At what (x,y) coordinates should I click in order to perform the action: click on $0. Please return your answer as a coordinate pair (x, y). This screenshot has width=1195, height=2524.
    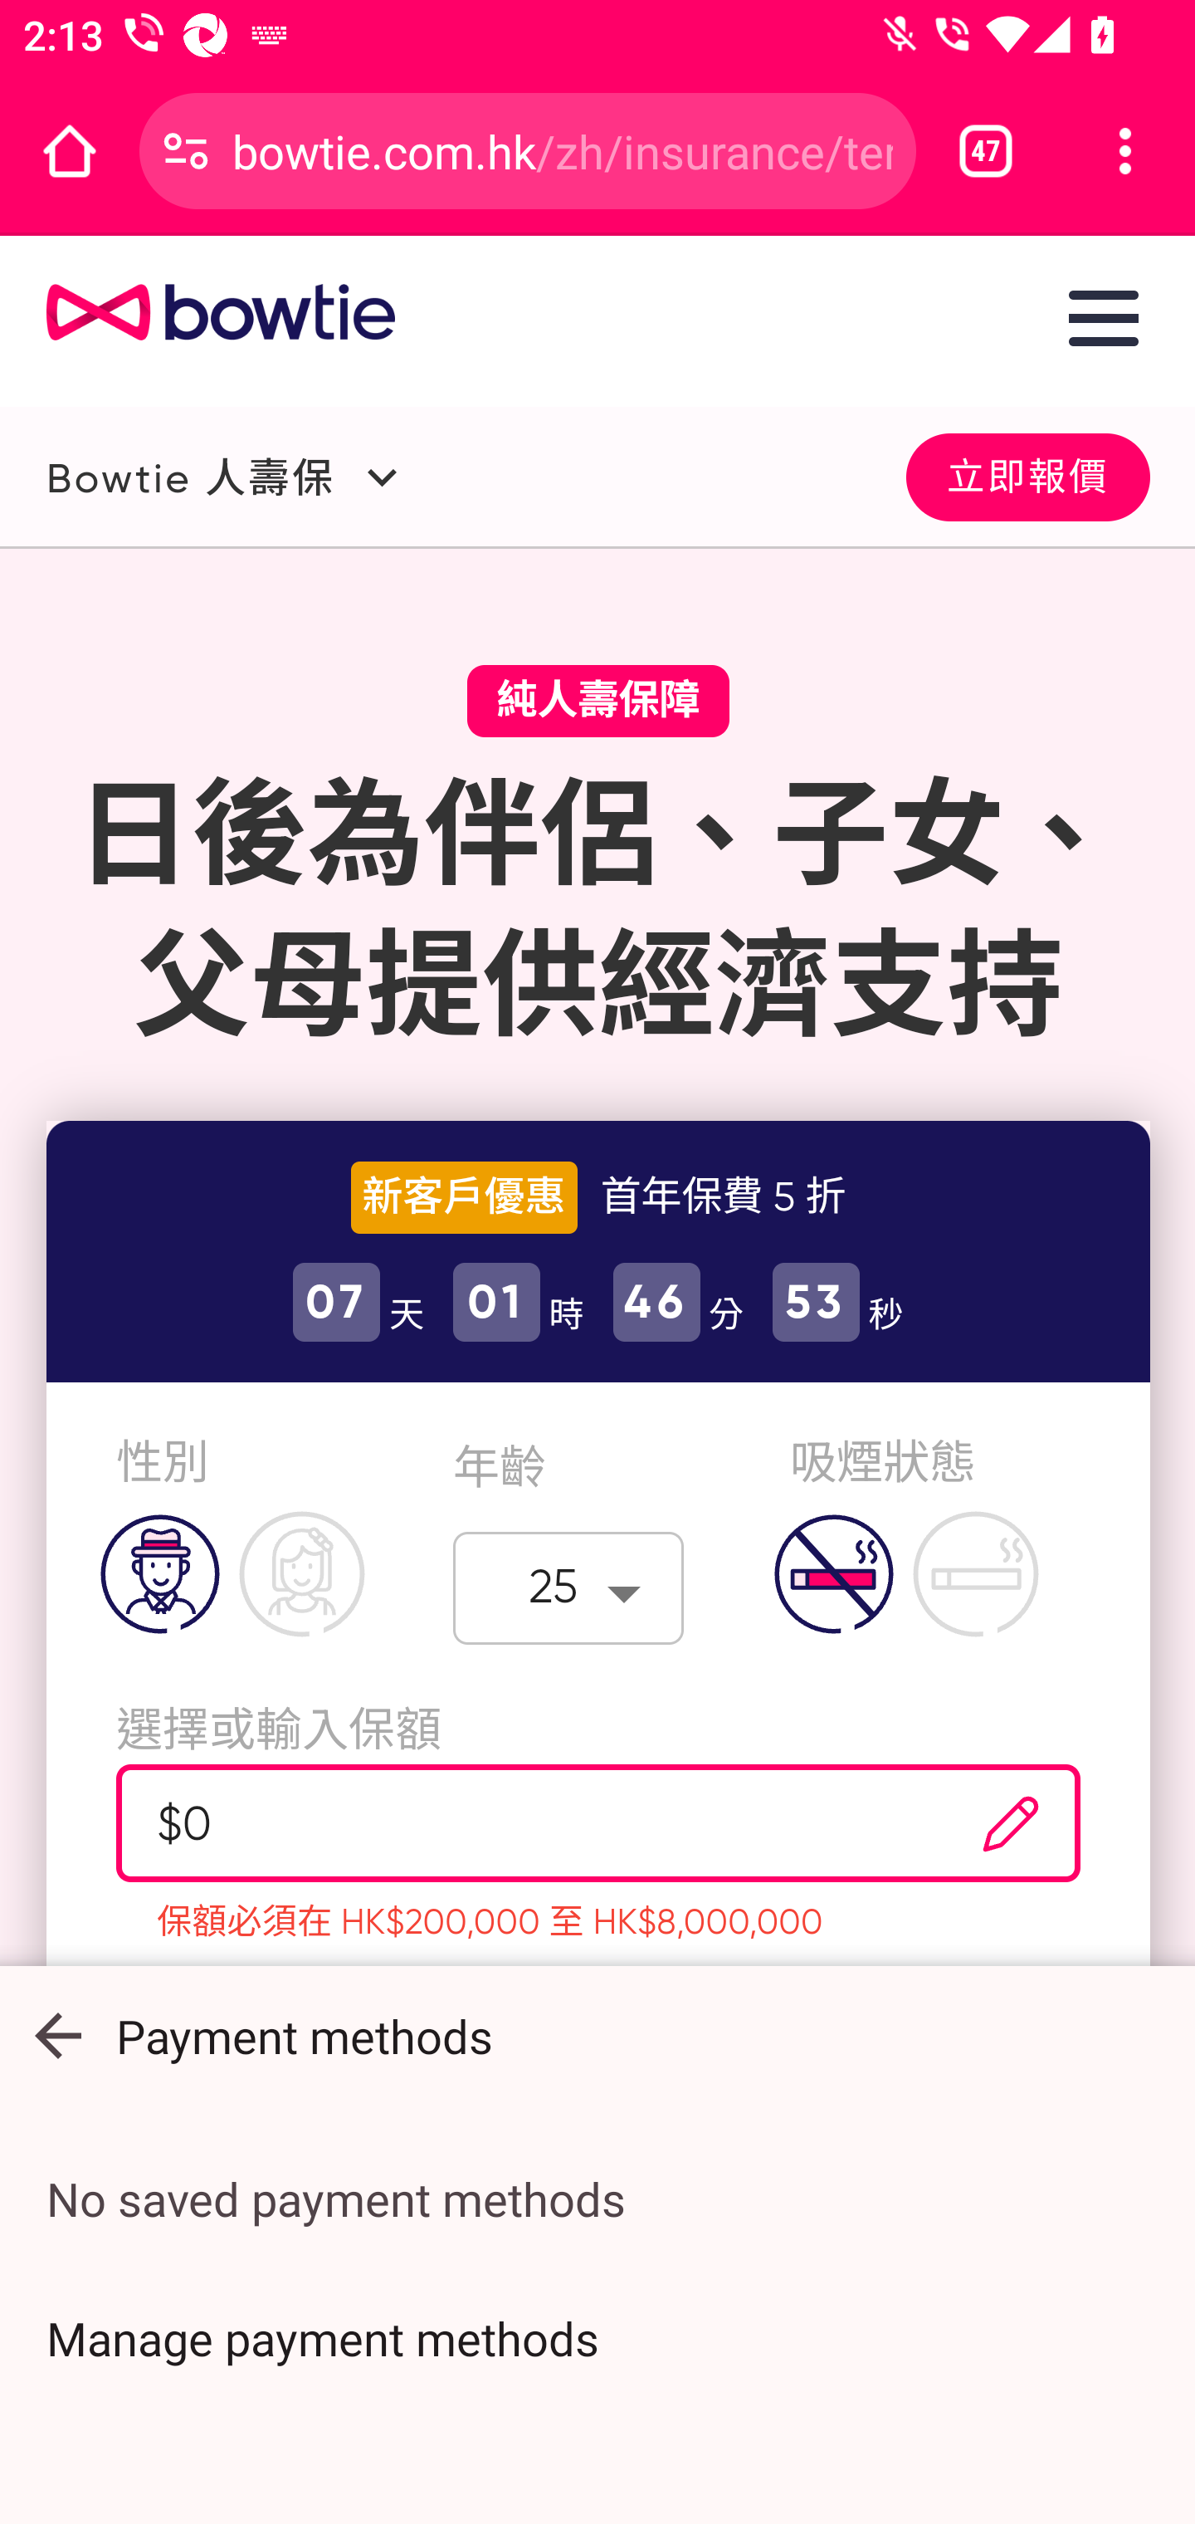
    Looking at the image, I should click on (516, 1823).